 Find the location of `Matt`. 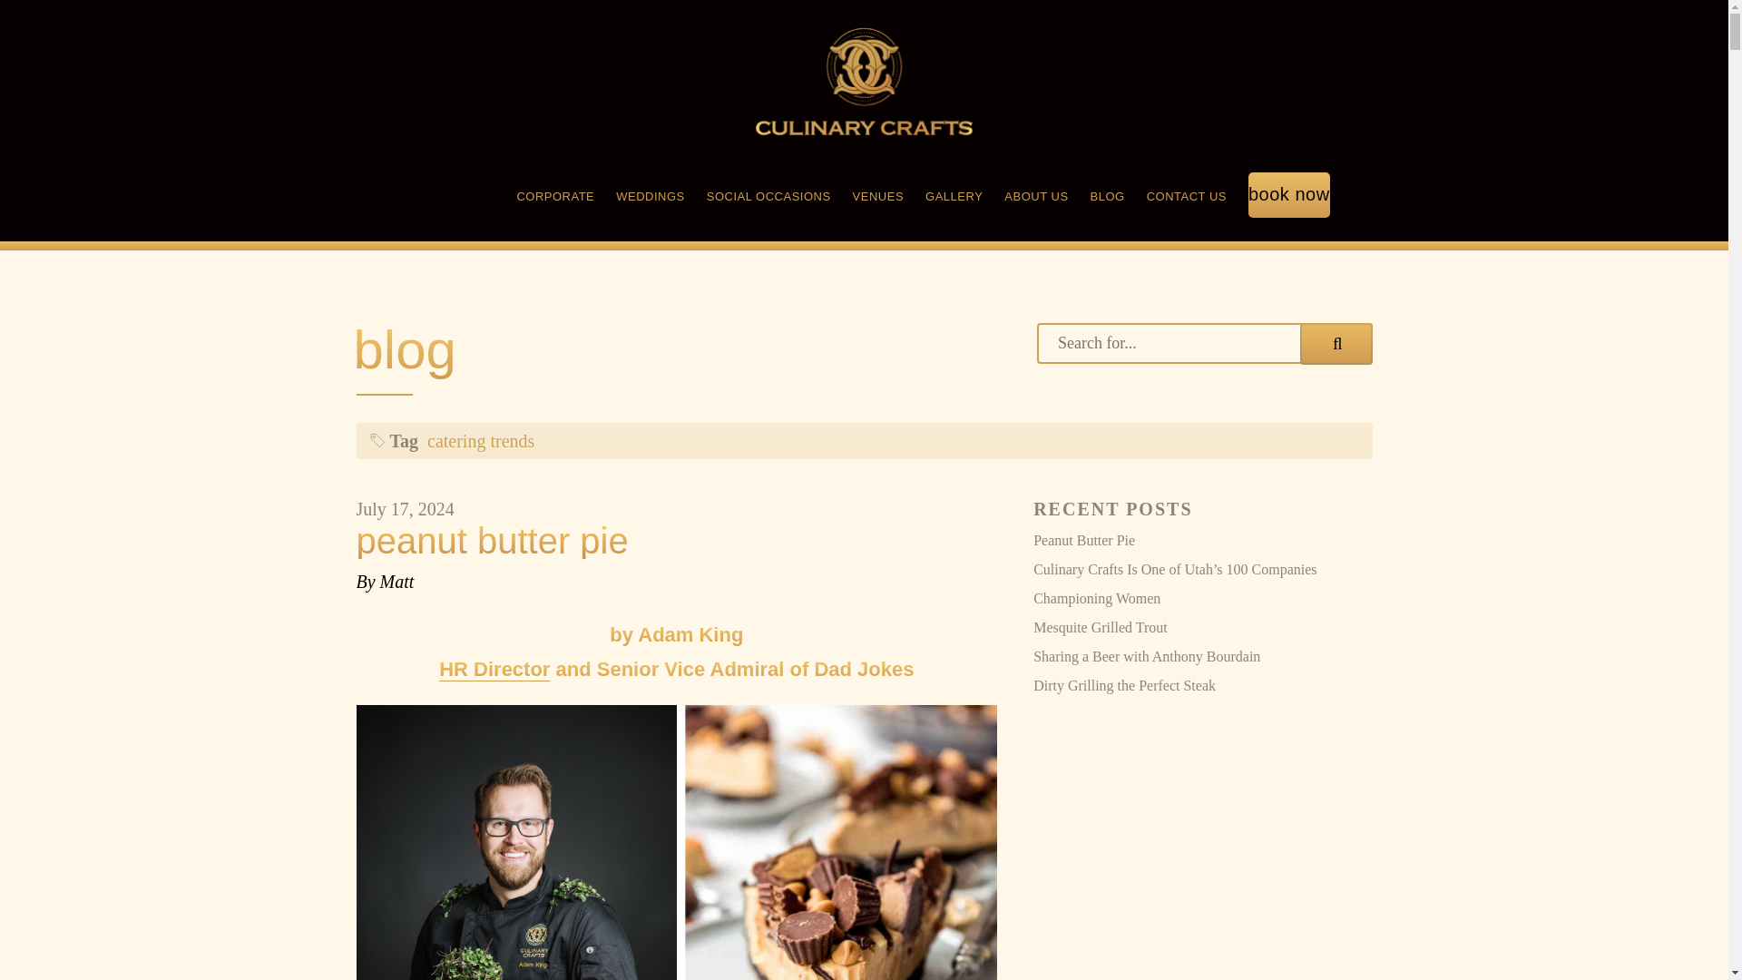

Matt is located at coordinates (396, 581).